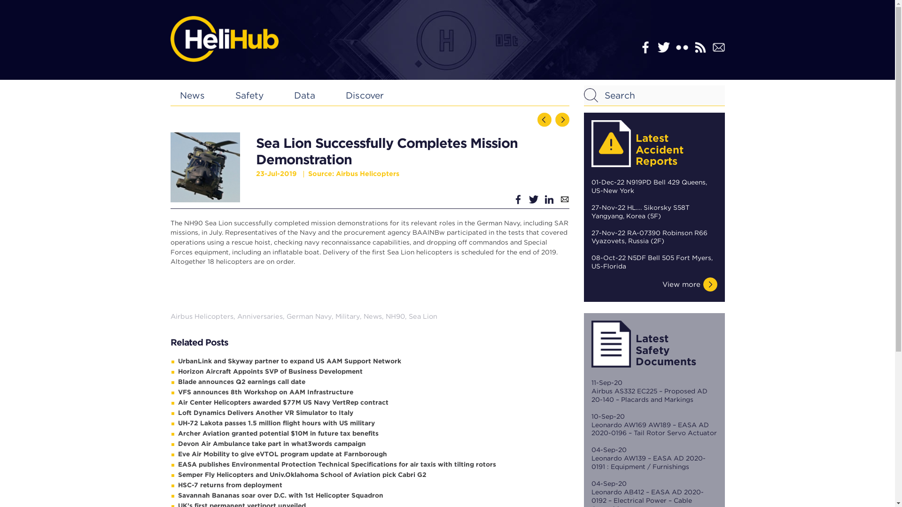 This screenshot has height=507, width=902. I want to click on Sea Lion Successfully Completes Mission Demonstration, so click(205, 167).